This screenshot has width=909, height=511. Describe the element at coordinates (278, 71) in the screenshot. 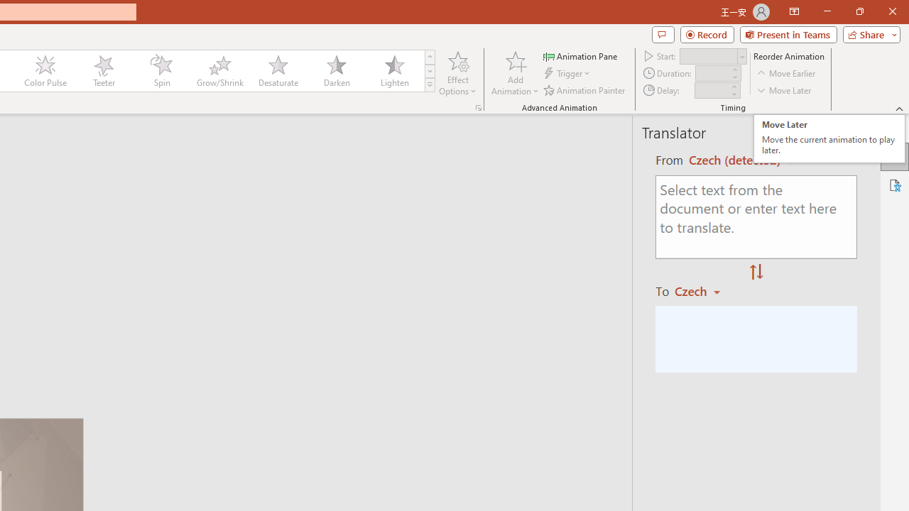

I see `Desaturate` at that location.